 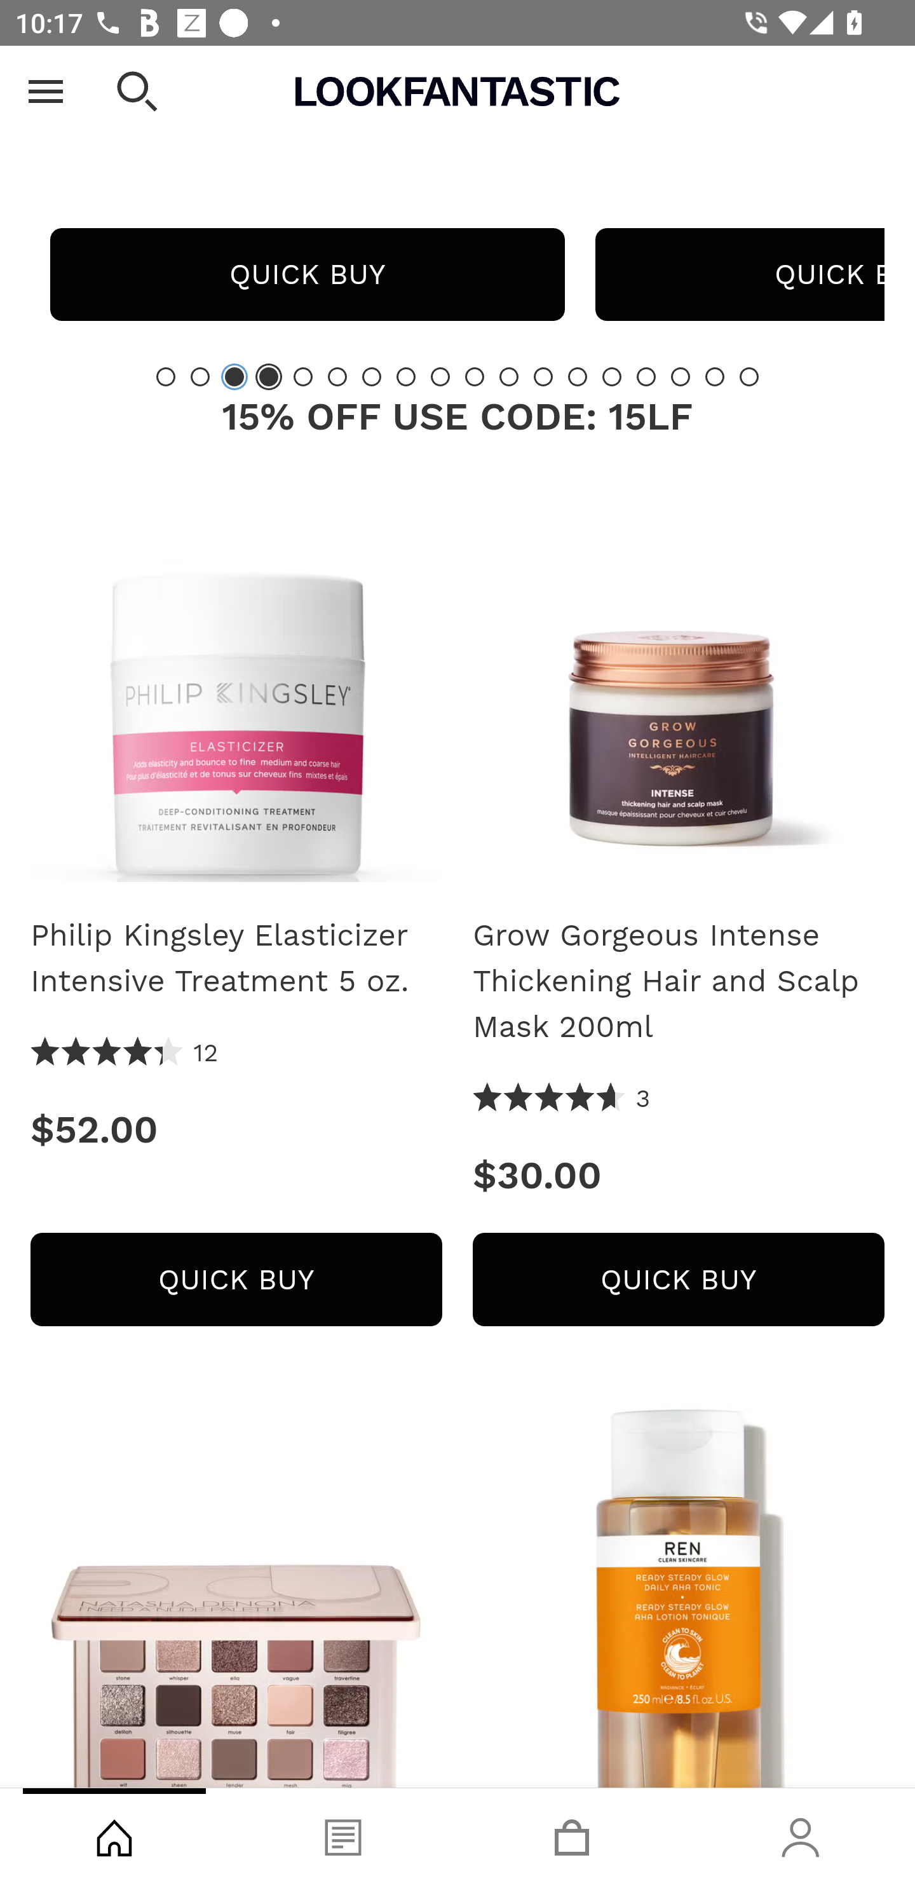 What do you see at coordinates (572, 1835) in the screenshot?
I see `Basket, tab, 3 of 4` at bounding box center [572, 1835].